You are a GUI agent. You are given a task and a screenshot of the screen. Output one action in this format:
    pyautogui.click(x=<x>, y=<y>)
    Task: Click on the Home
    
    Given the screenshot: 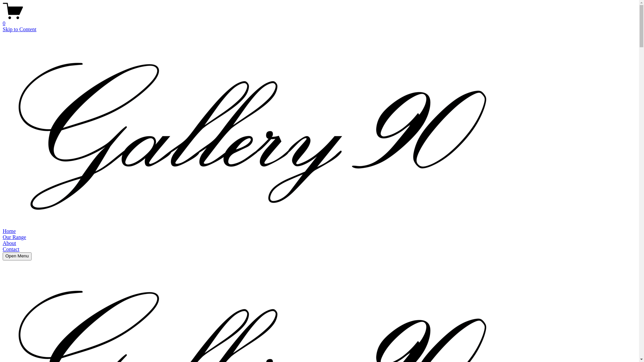 What is the action you would take?
    pyautogui.click(x=9, y=231)
    